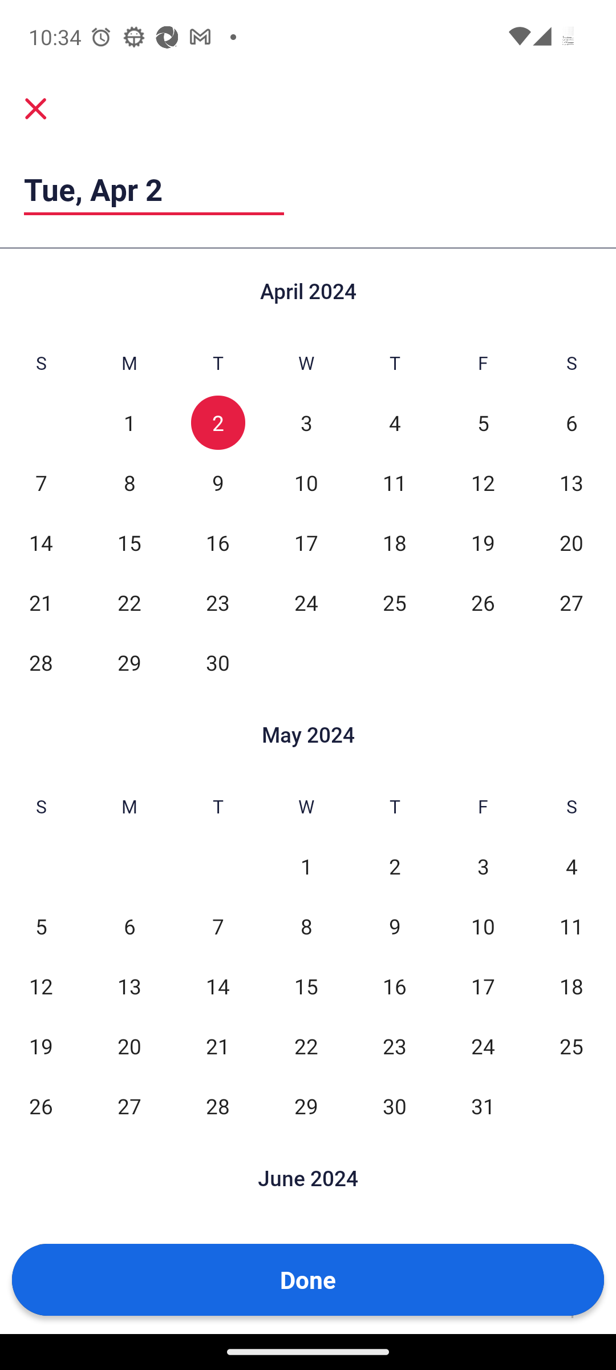 This screenshot has width=616, height=1370. Describe the element at coordinates (483, 1105) in the screenshot. I see `31 Fri, May 31, Not Selected` at that location.